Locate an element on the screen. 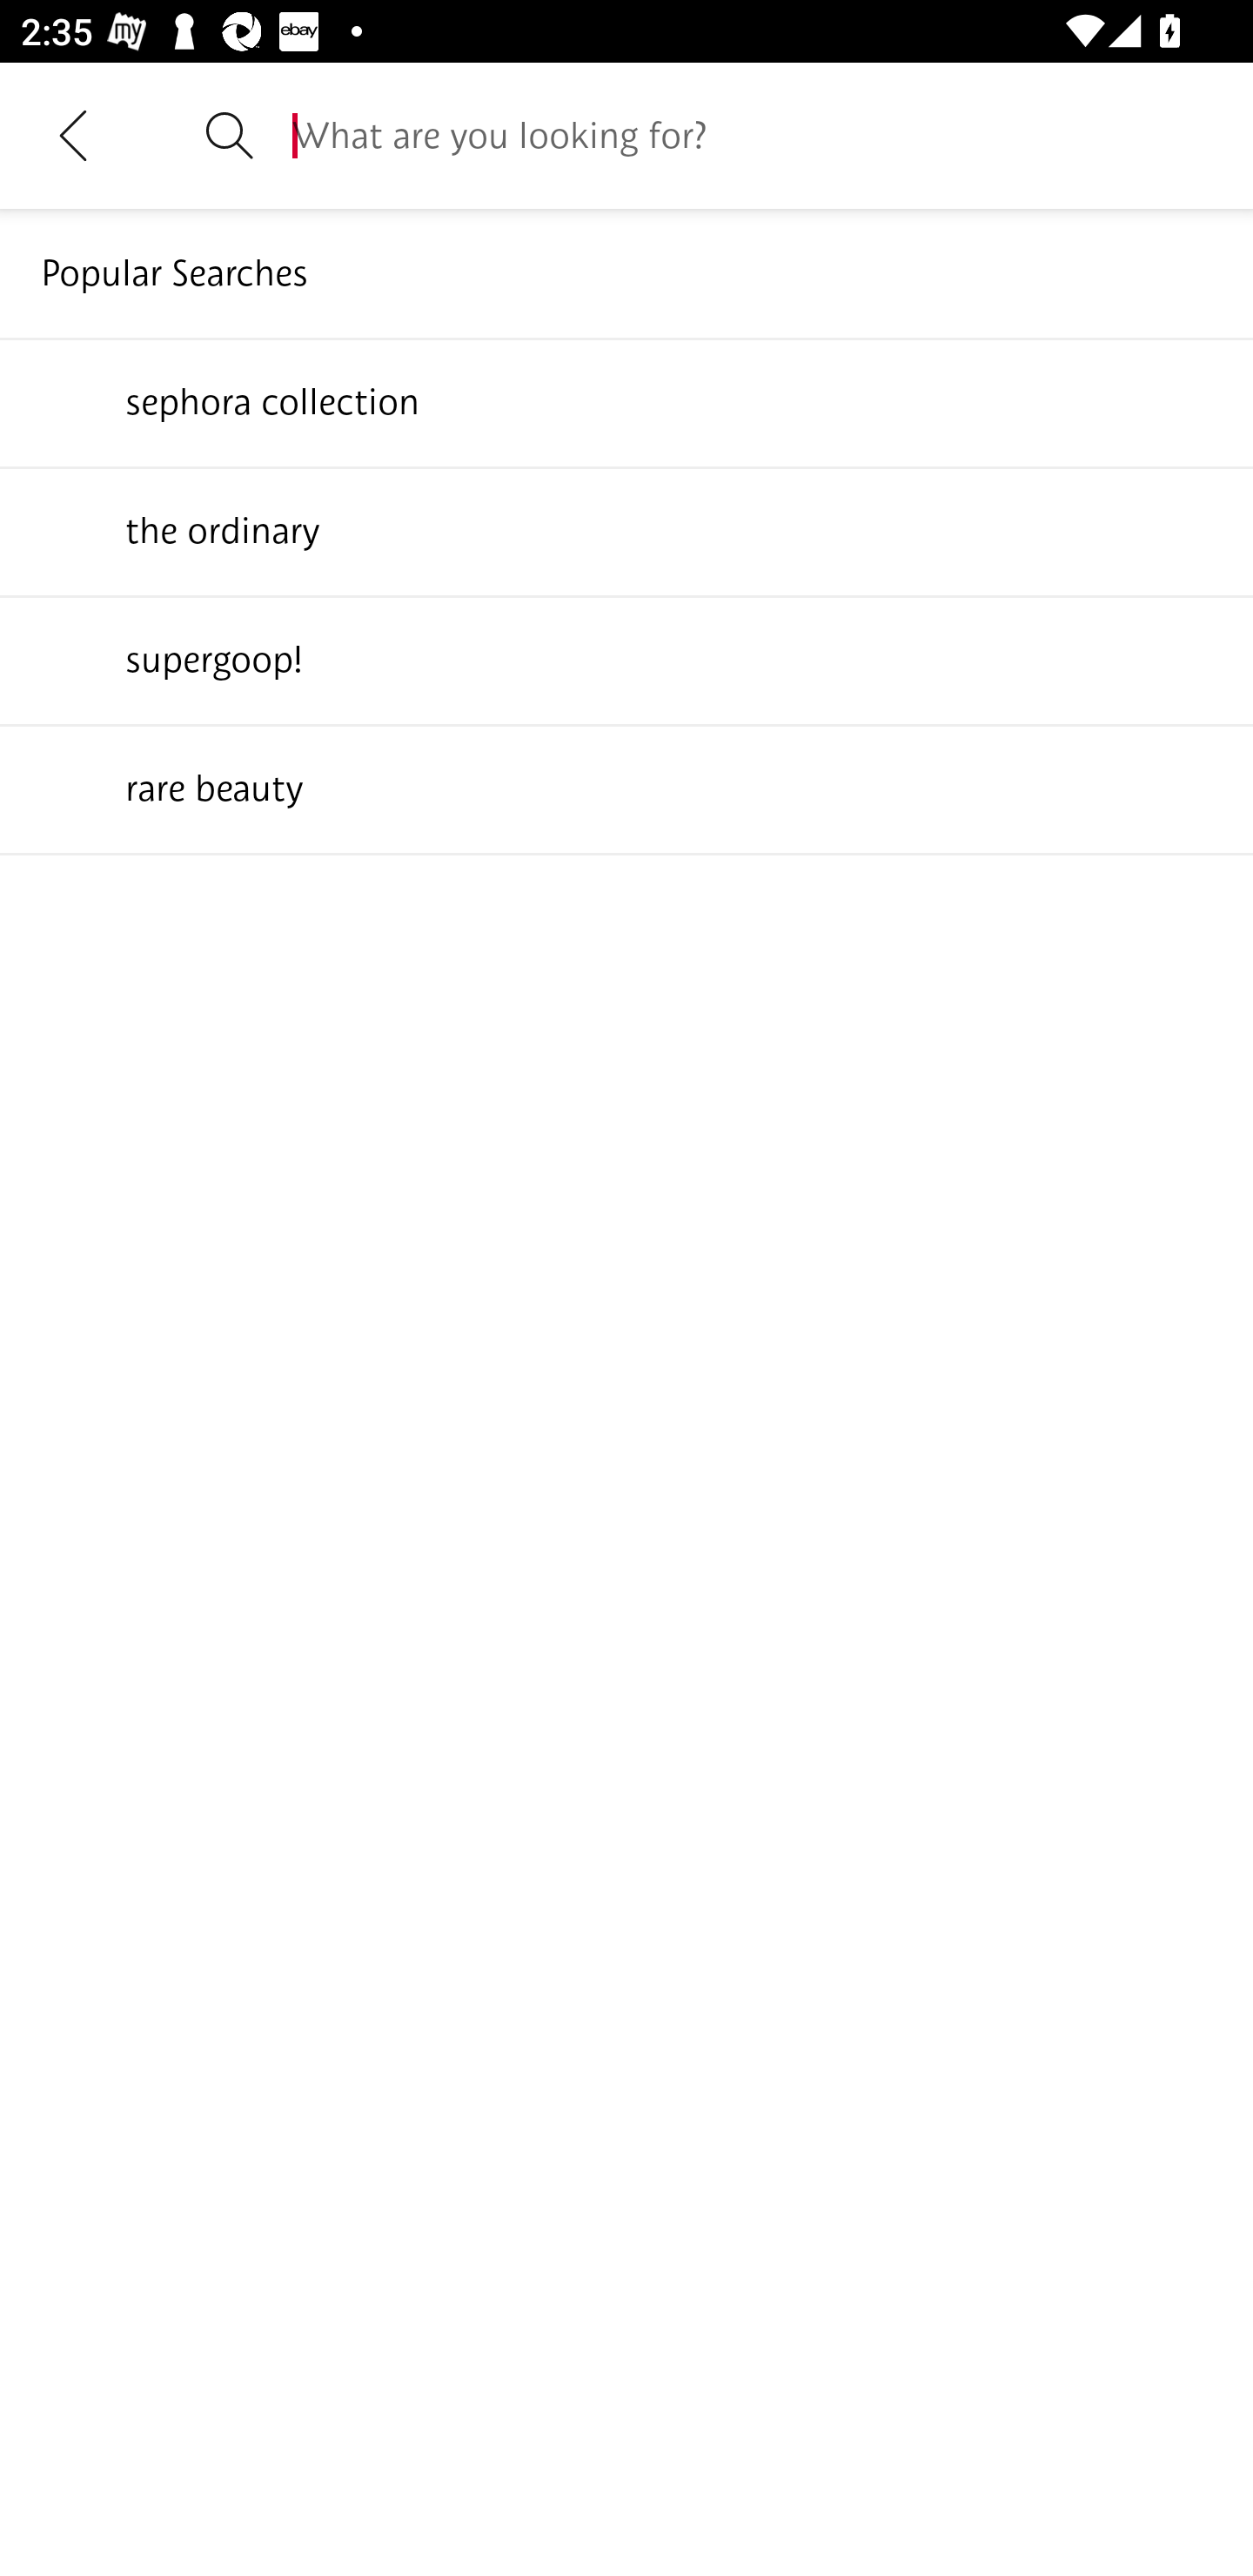 This screenshot has width=1253, height=2576. the ordinary is located at coordinates (626, 530).